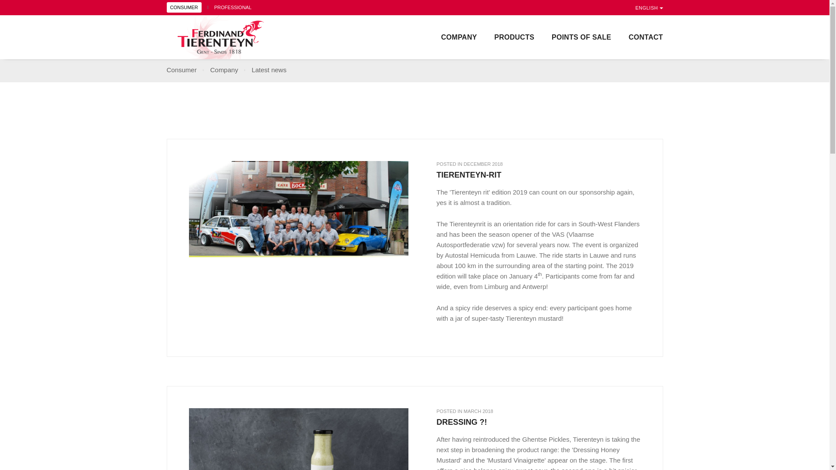 The image size is (836, 470). I want to click on CONSUMER, so click(184, 7).